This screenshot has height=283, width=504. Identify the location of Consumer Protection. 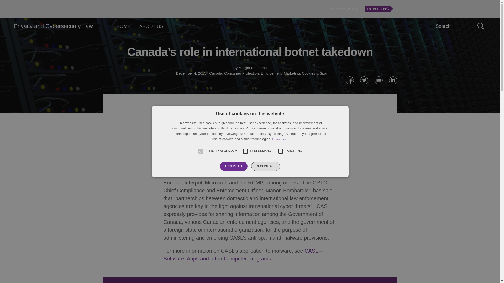
(241, 73).